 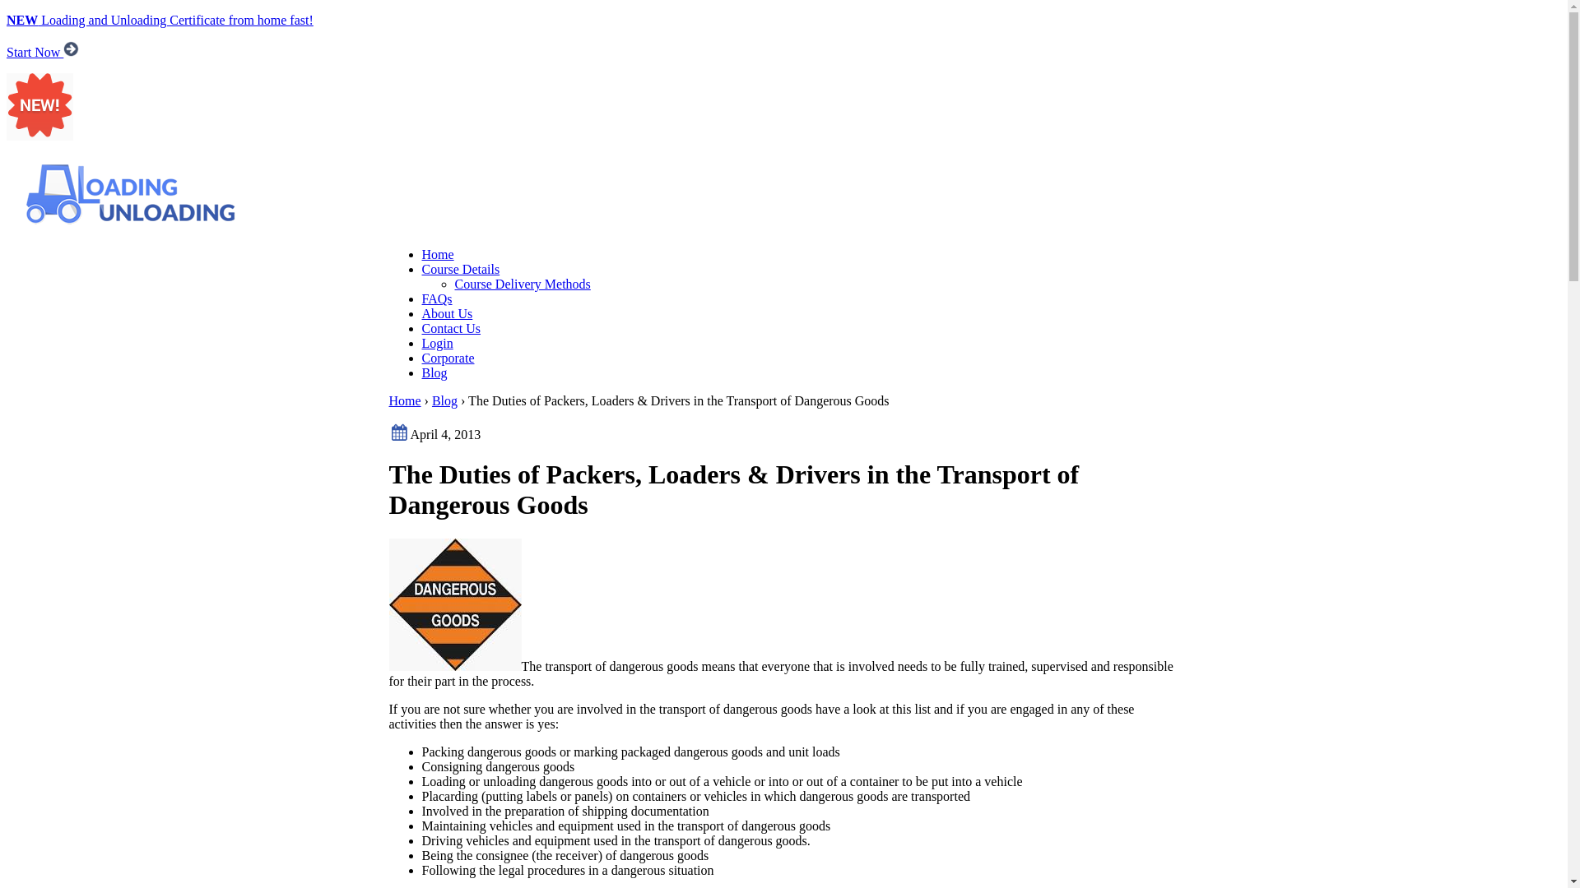 I want to click on Blog, so click(x=444, y=401).